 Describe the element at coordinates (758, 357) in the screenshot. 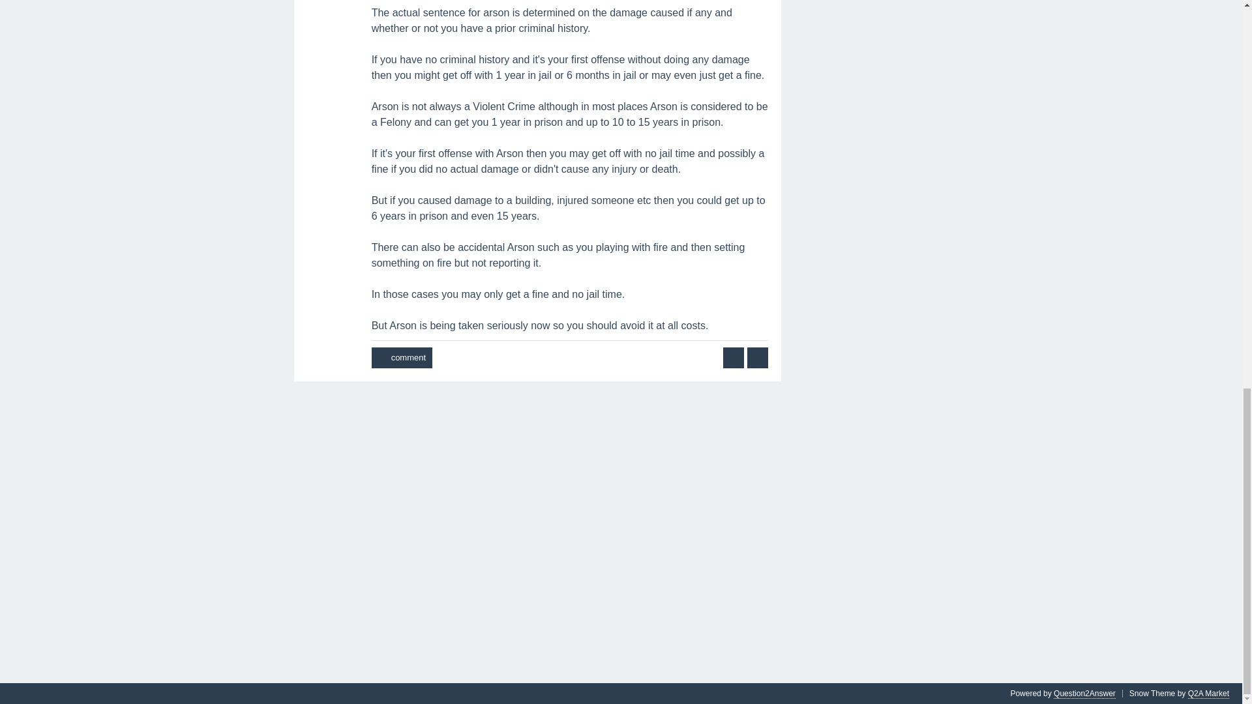

I see `flag` at that location.